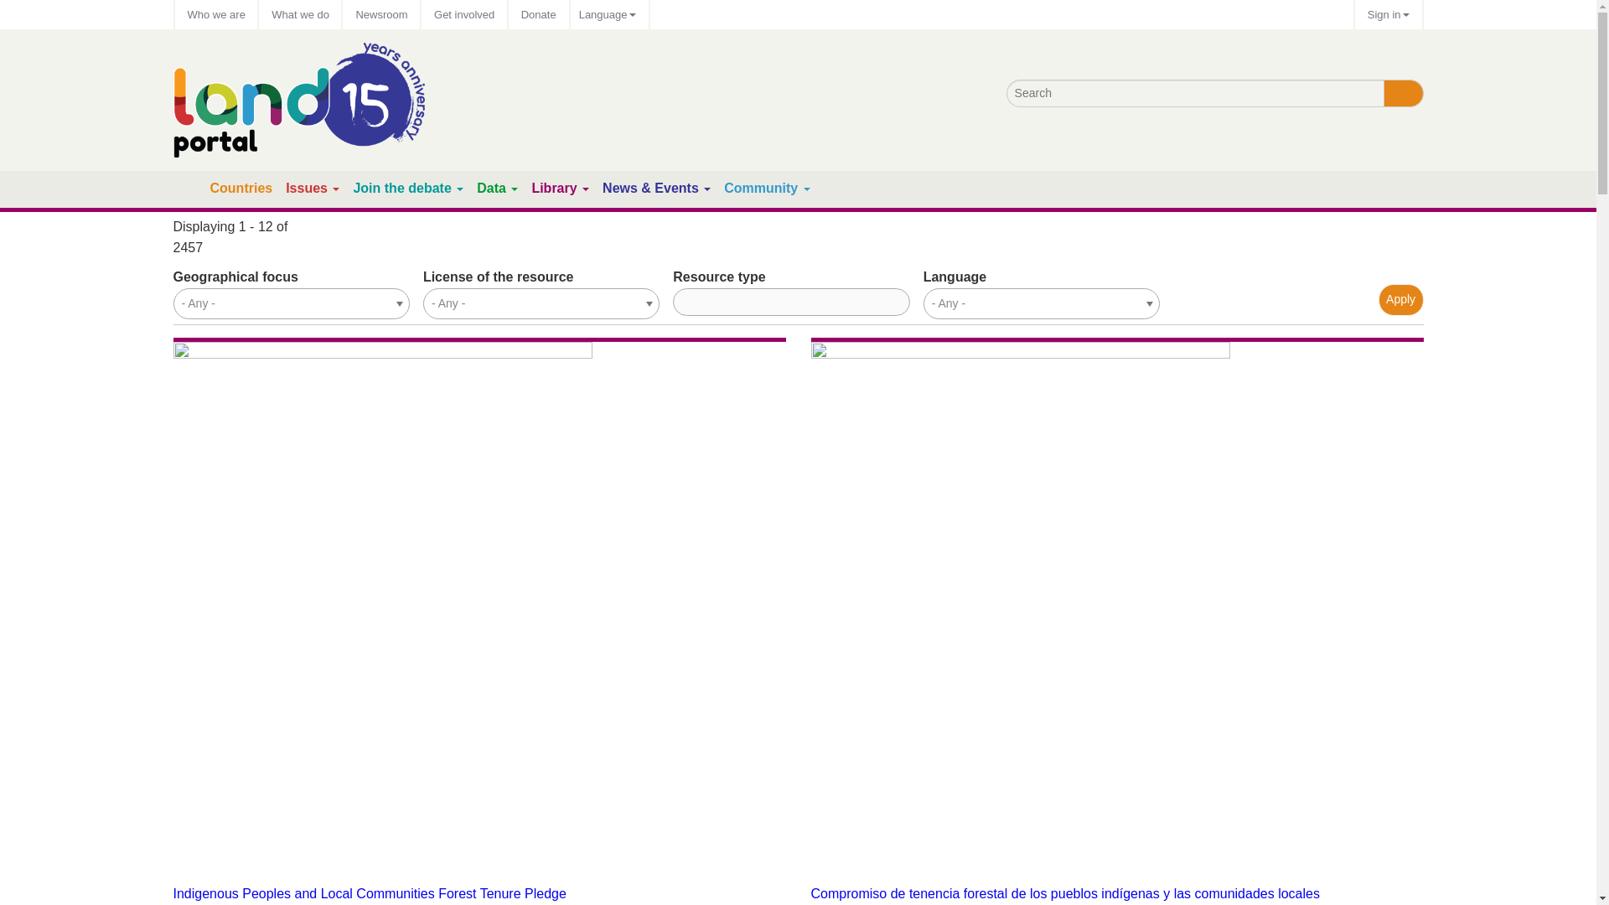 The height and width of the screenshot is (905, 1609). I want to click on Countries, so click(240, 188).